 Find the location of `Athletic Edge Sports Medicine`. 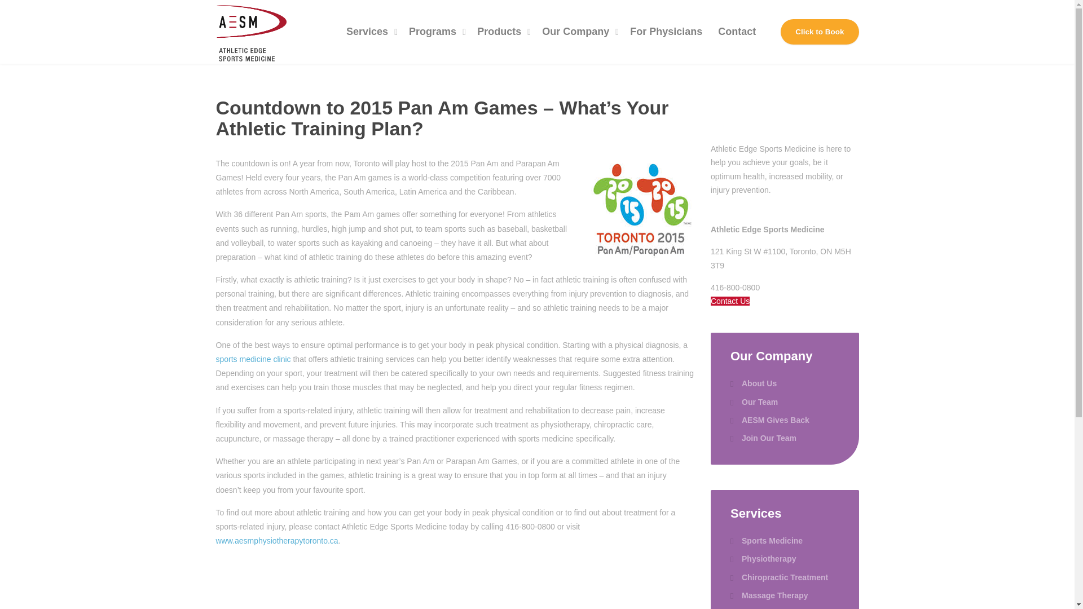

Athletic Edge Sports Medicine is located at coordinates (250, 32).